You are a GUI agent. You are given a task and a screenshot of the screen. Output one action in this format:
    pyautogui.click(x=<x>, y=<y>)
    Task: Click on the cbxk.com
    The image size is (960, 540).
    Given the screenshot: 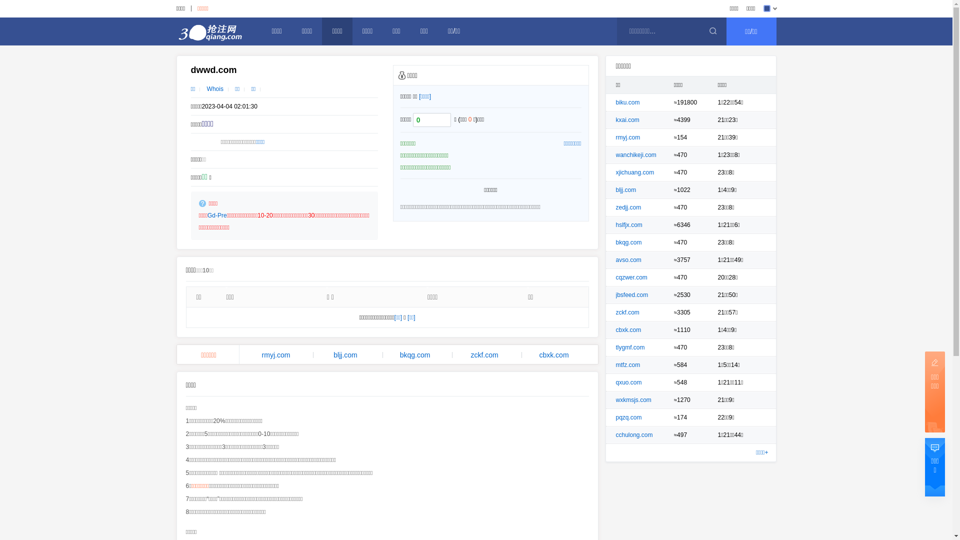 What is the action you would take?
    pyautogui.click(x=629, y=330)
    